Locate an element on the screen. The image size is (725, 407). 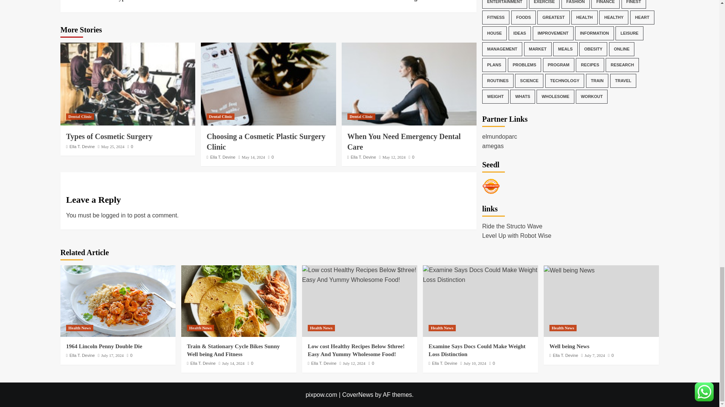
Types of Cosmetic Surgery is located at coordinates (271, 157).